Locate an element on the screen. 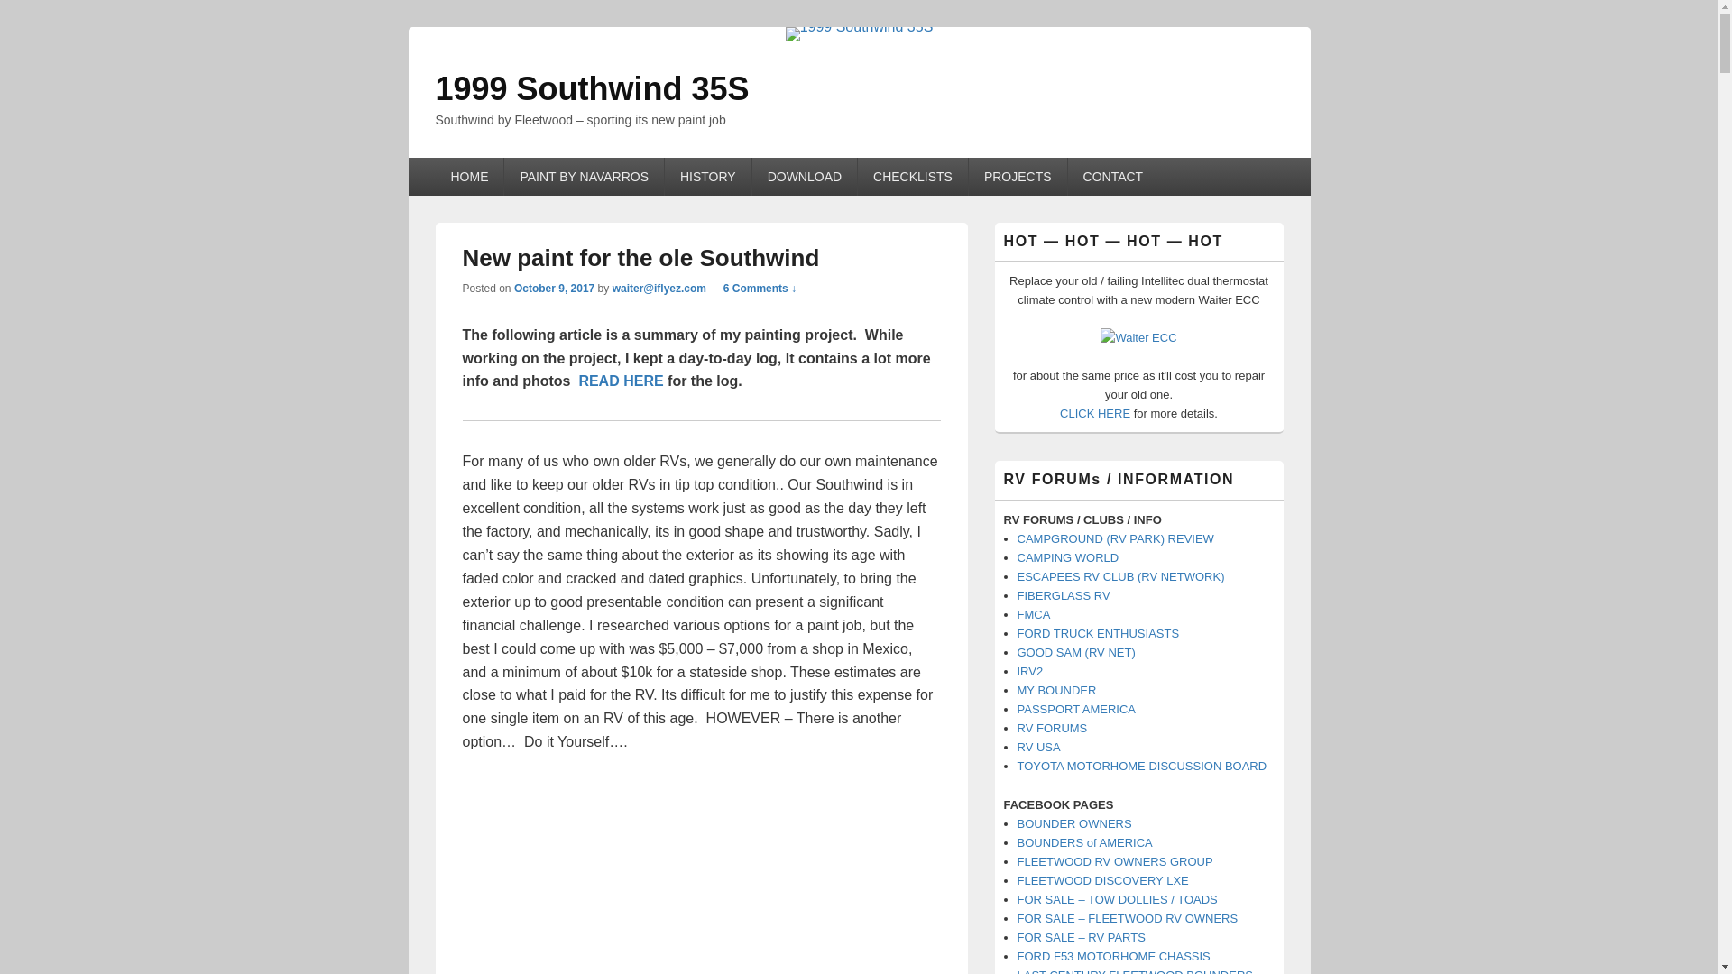  HISTORY is located at coordinates (708, 177).